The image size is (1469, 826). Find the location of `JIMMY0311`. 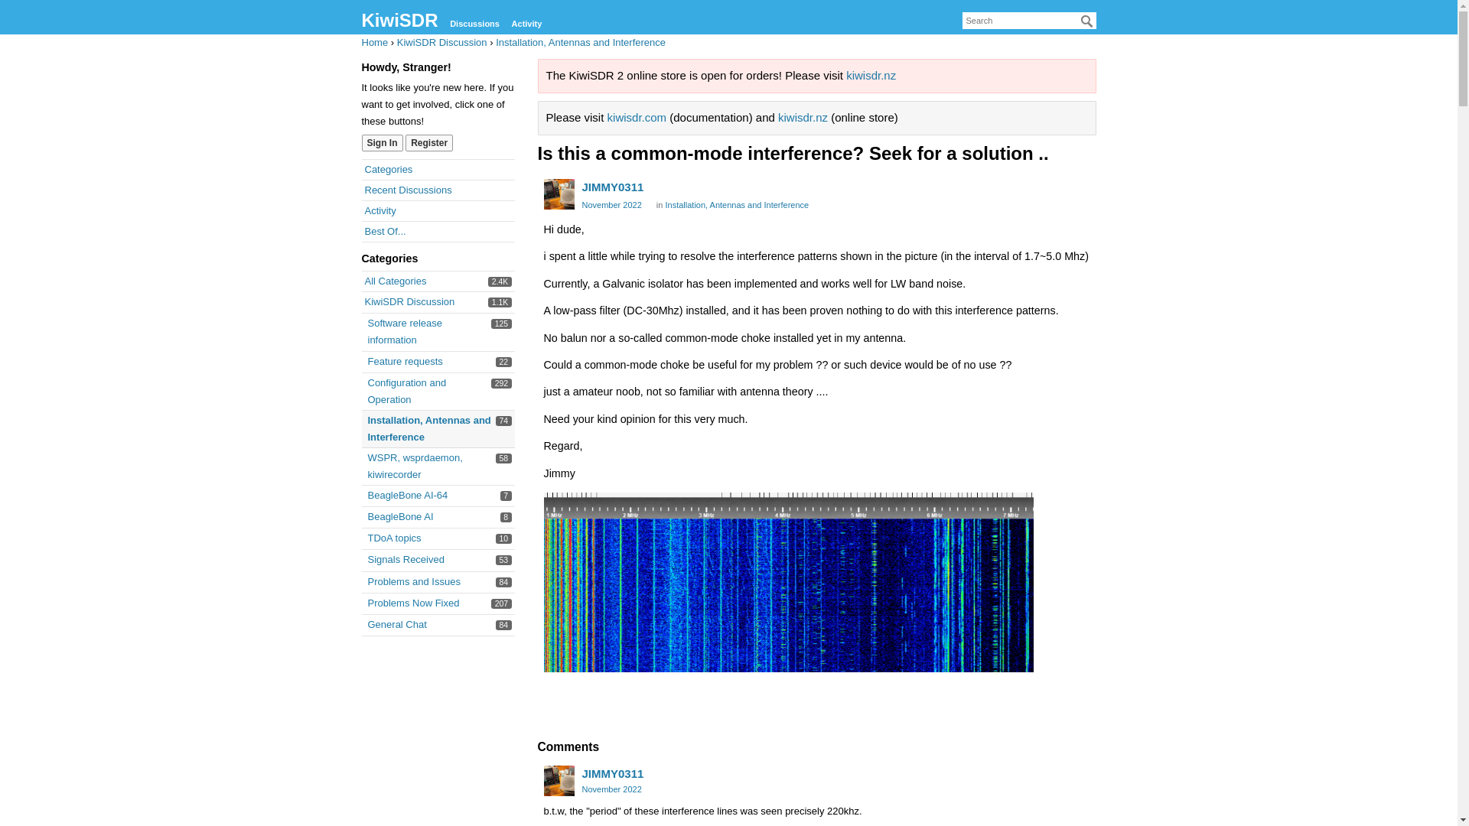

JIMMY0311 is located at coordinates (611, 789).